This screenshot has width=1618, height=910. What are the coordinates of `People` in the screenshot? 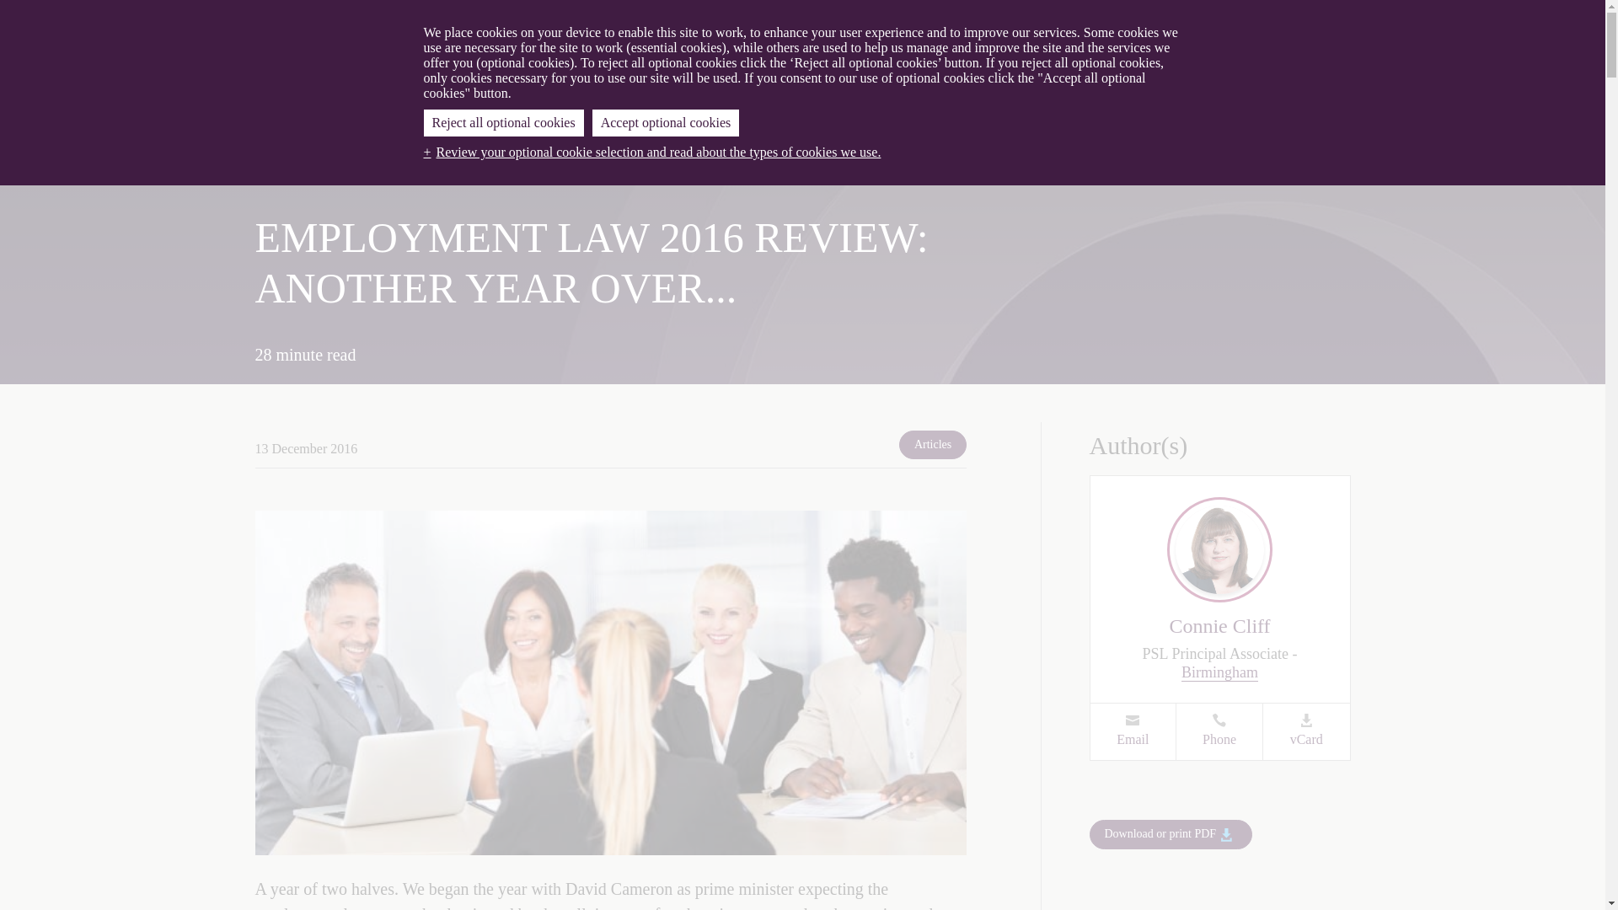 It's located at (278, 148).